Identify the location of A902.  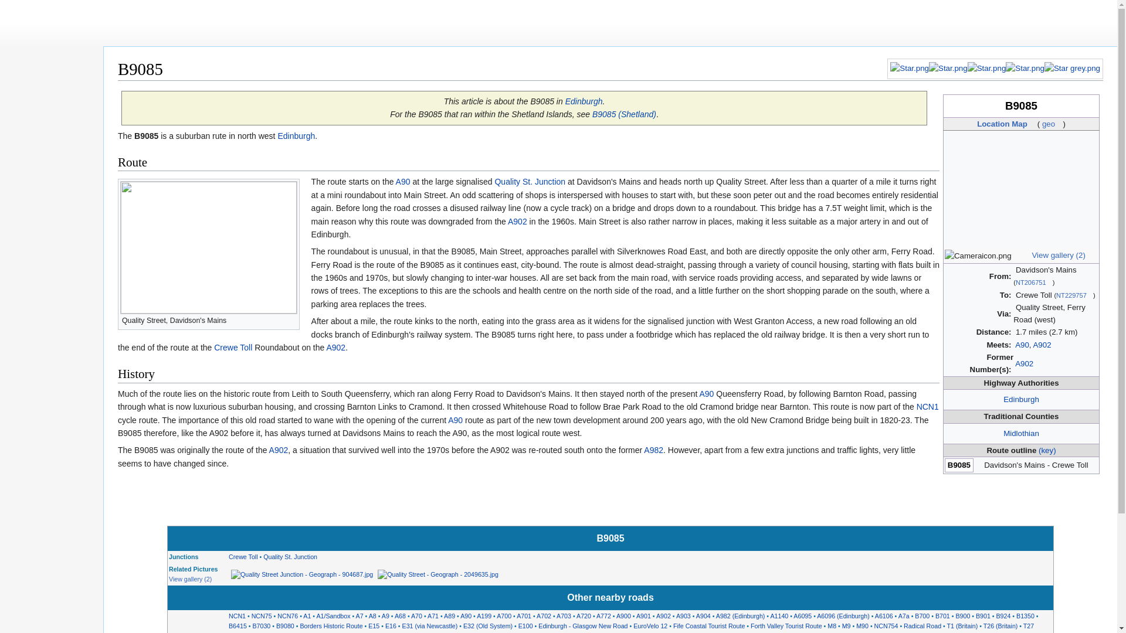
(1024, 363).